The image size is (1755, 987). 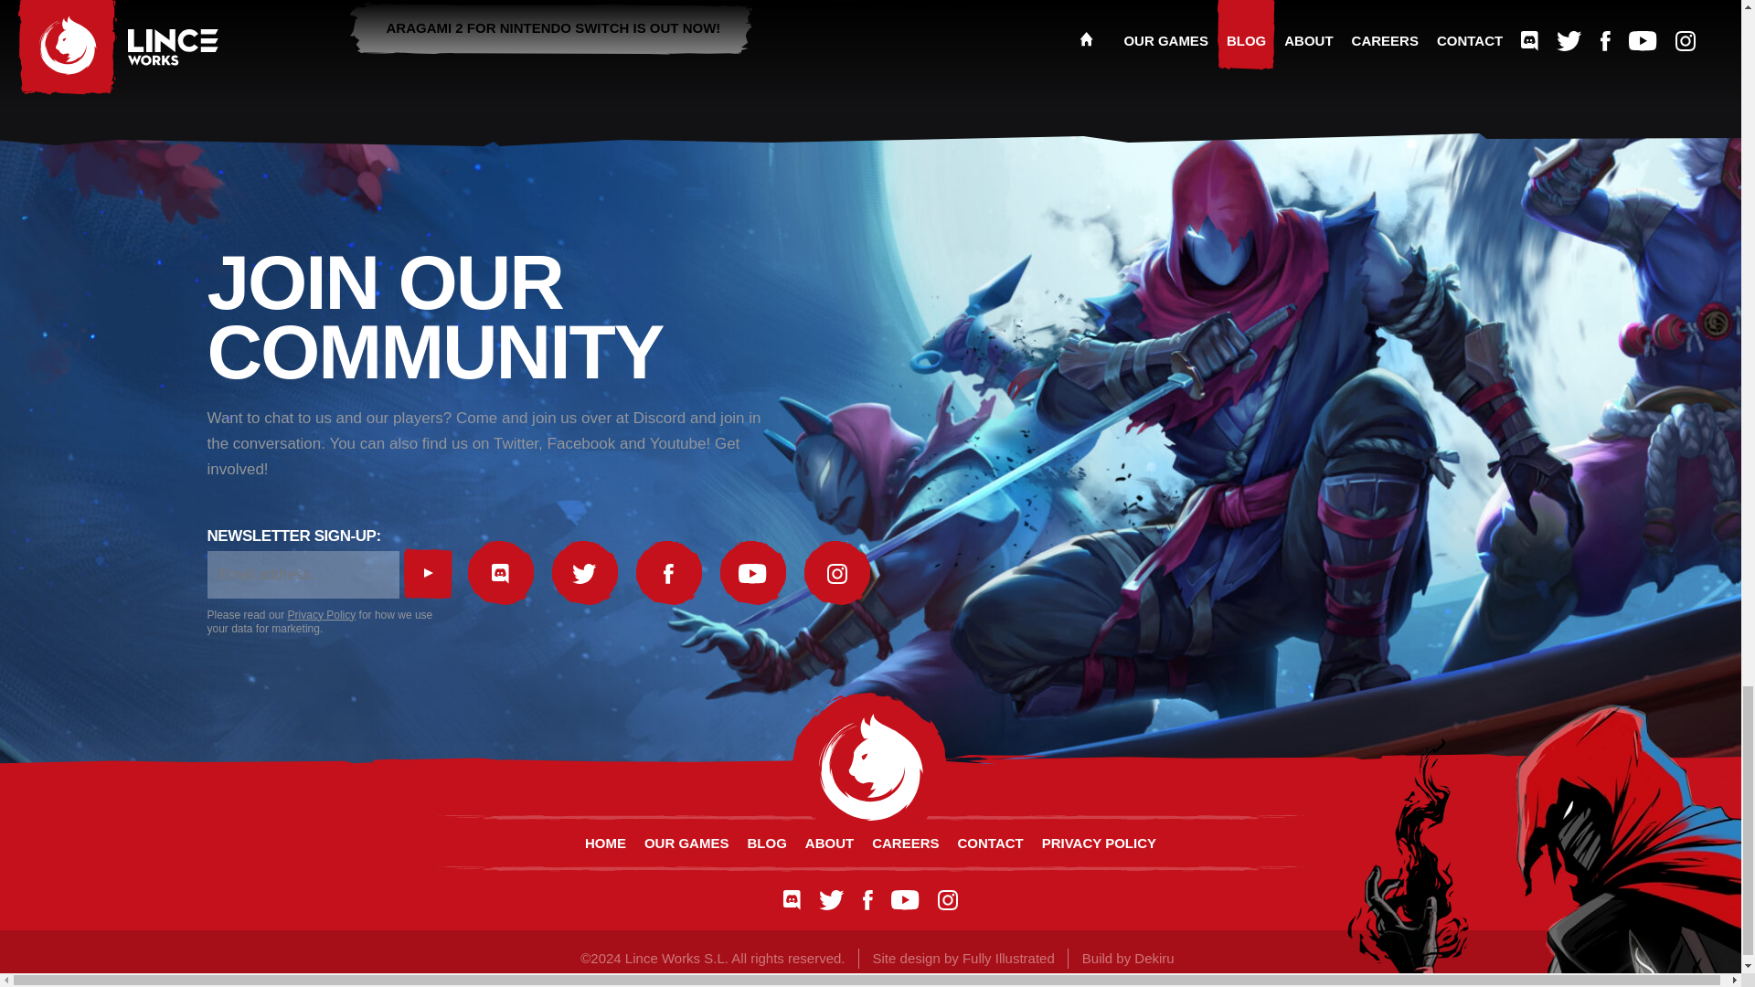 What do you see at coordinates (322, 615) in the screenshot?
I see `Privacy Policy` at bounding box center [322, 615].